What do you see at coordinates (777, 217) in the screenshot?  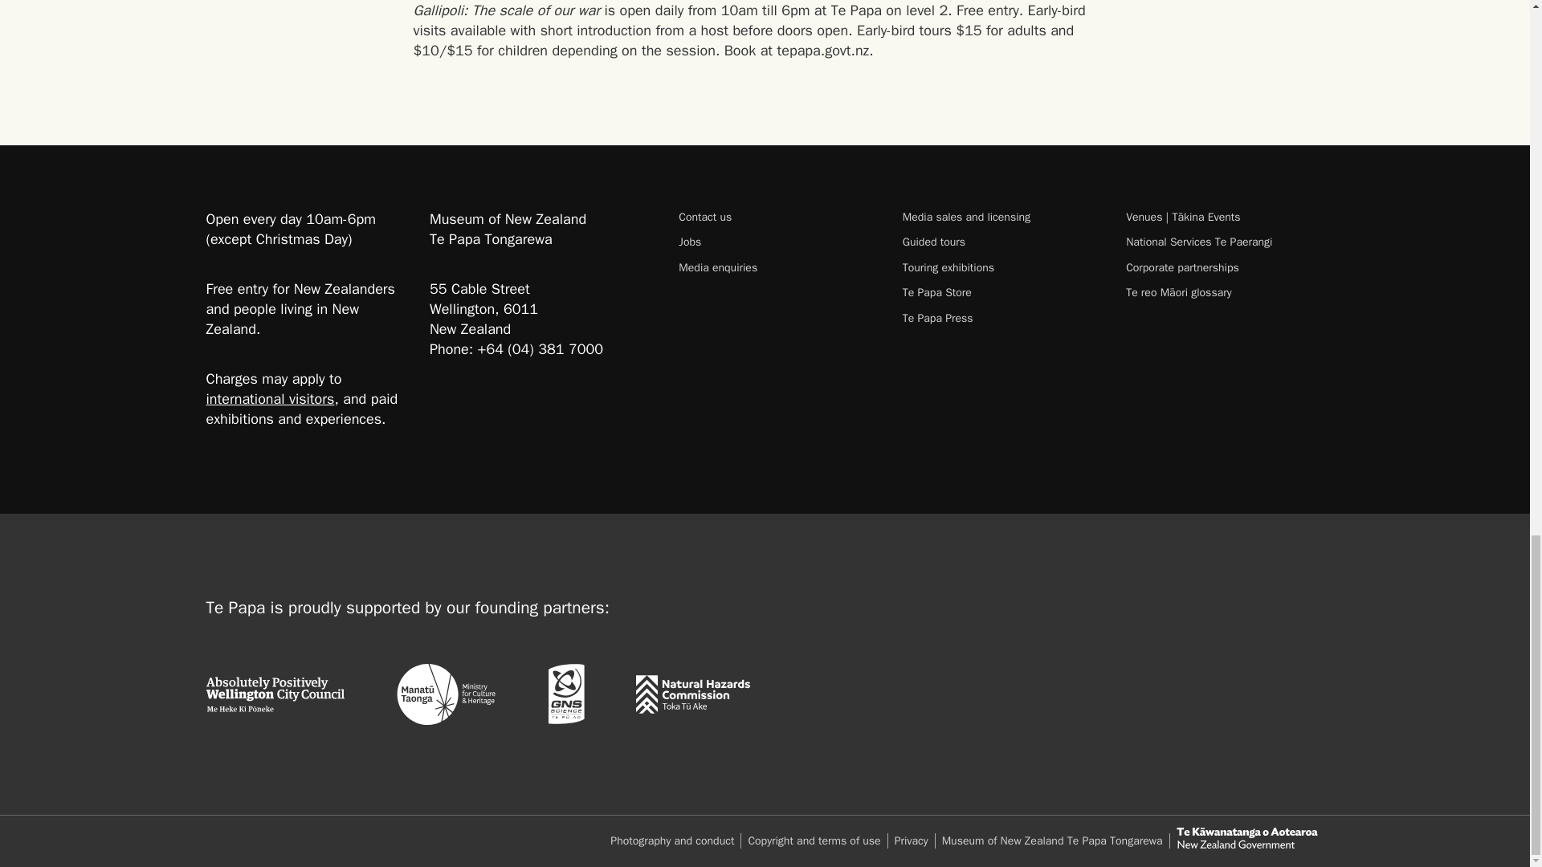 I see `Contact us` at bounding box center [777, 217].